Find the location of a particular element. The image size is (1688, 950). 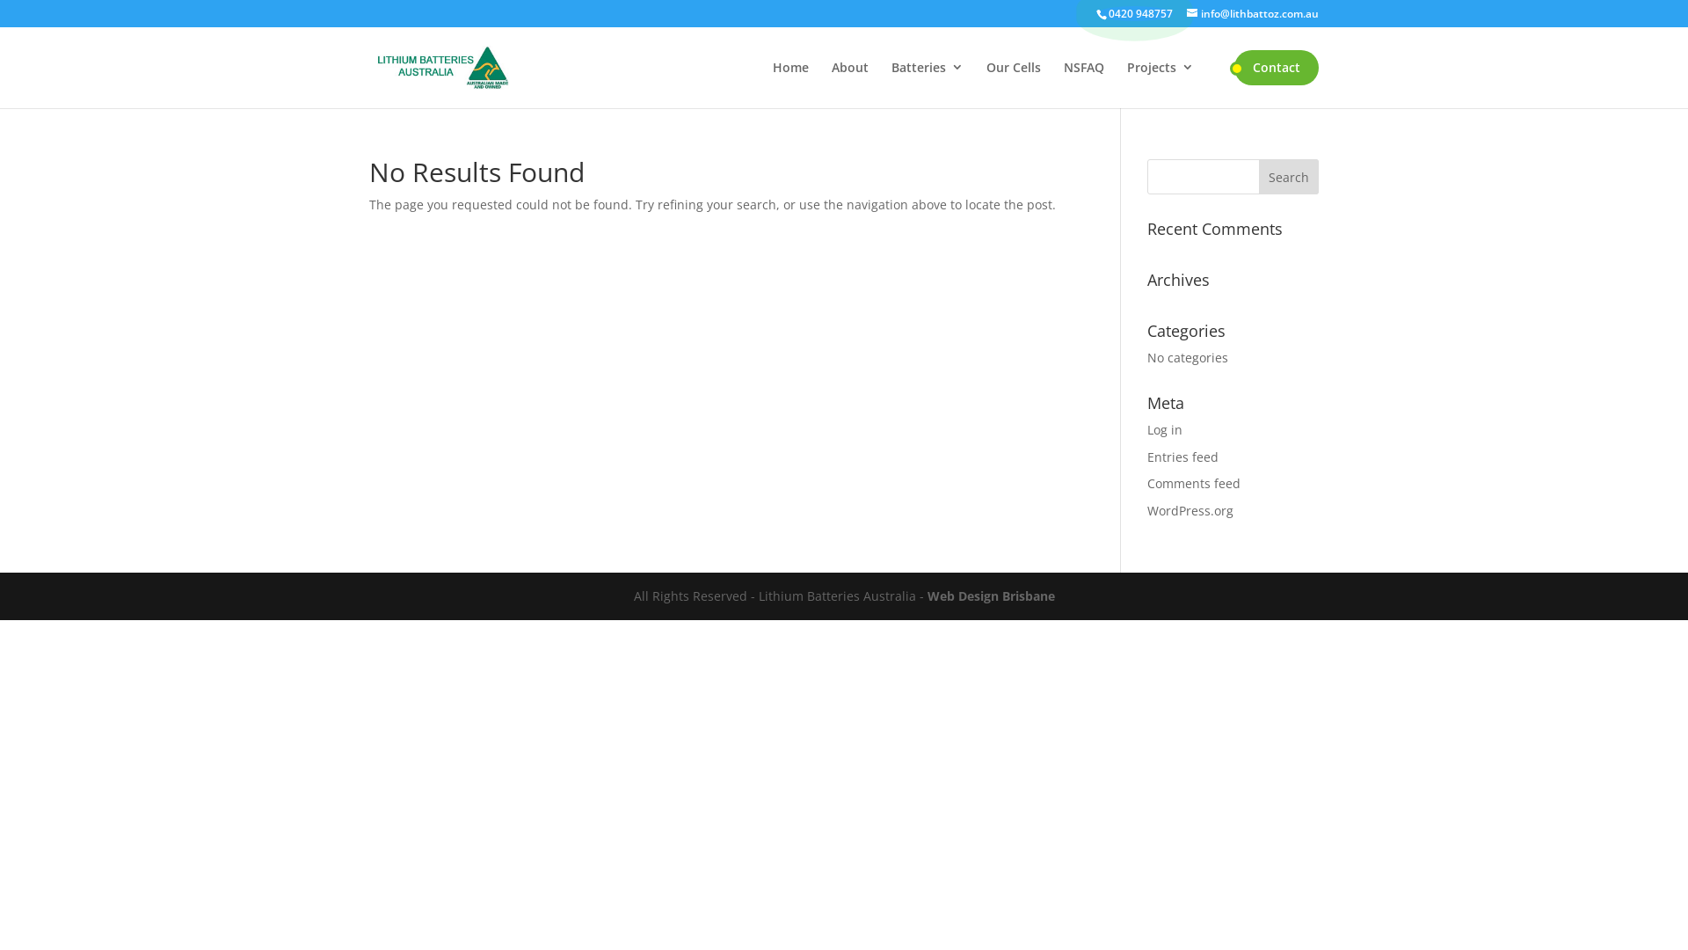

info@lithbattoz.com.au is located at coordinates (1253, 14).